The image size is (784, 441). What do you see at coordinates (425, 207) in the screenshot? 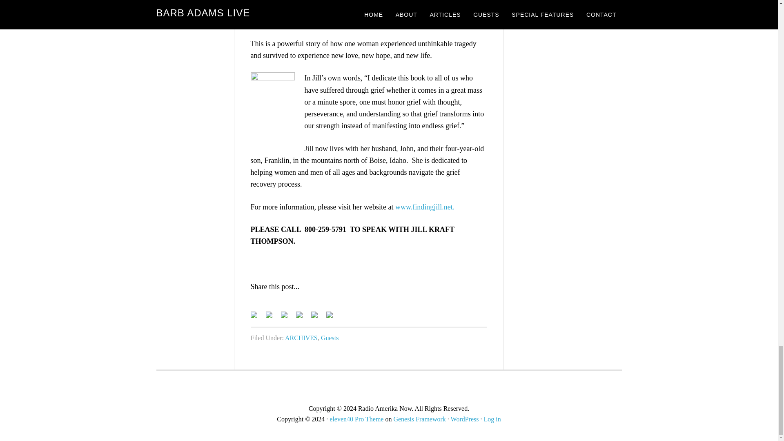
I see `www.findingjill.net.` at bounding box center [425, 207].